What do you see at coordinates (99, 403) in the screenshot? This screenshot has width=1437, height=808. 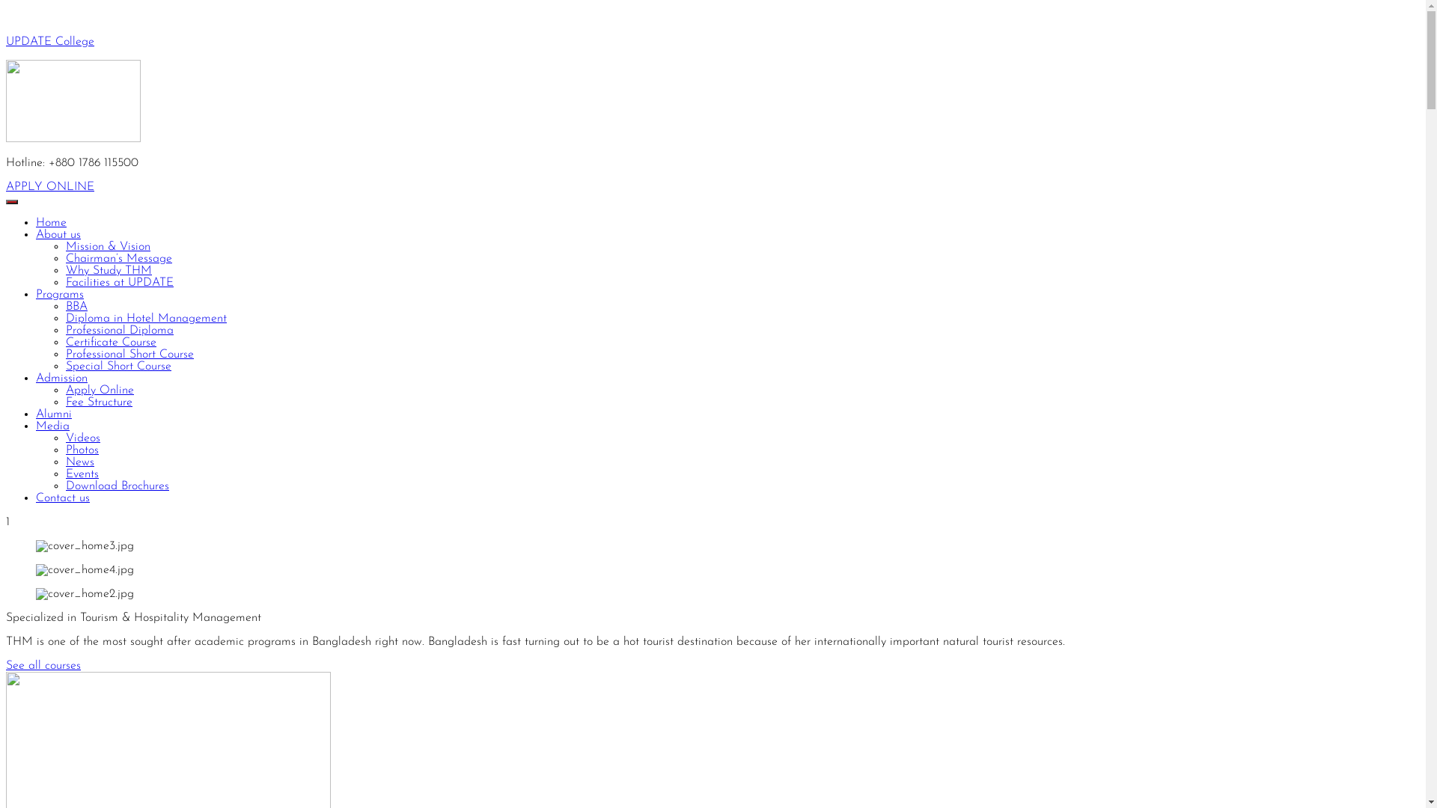 I see `Fee Structure` at bounding box center [99, 403].